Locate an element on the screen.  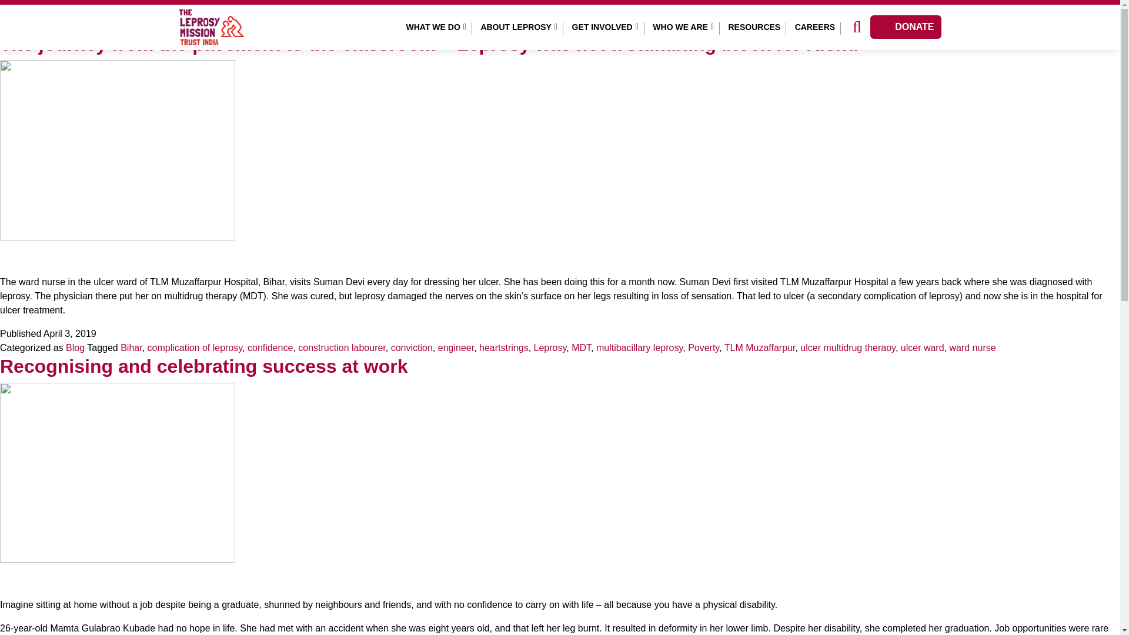
DONATE is located at coordinates (906, 26).